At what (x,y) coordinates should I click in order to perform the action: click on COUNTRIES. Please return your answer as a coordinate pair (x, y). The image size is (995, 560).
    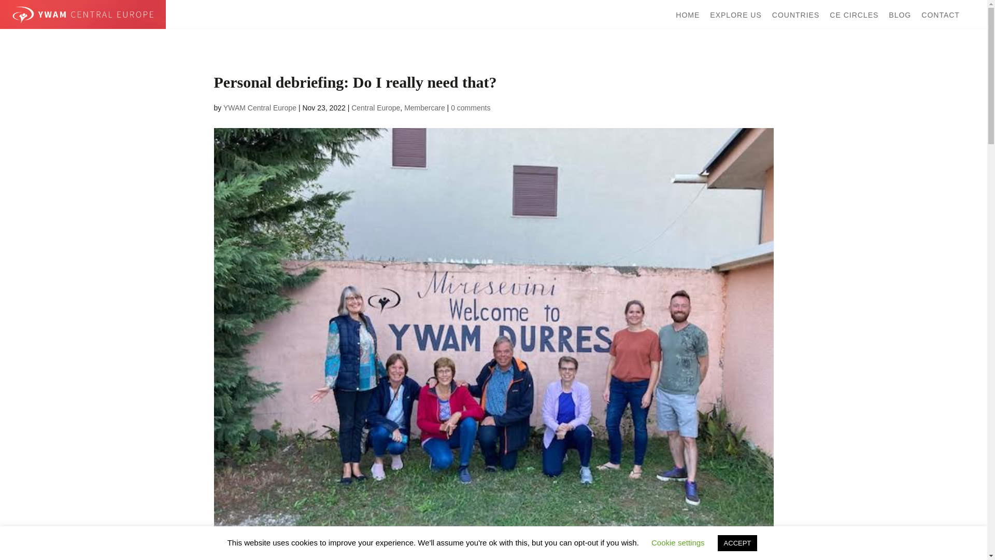
    Looking at the image, I should click on (795, 15).